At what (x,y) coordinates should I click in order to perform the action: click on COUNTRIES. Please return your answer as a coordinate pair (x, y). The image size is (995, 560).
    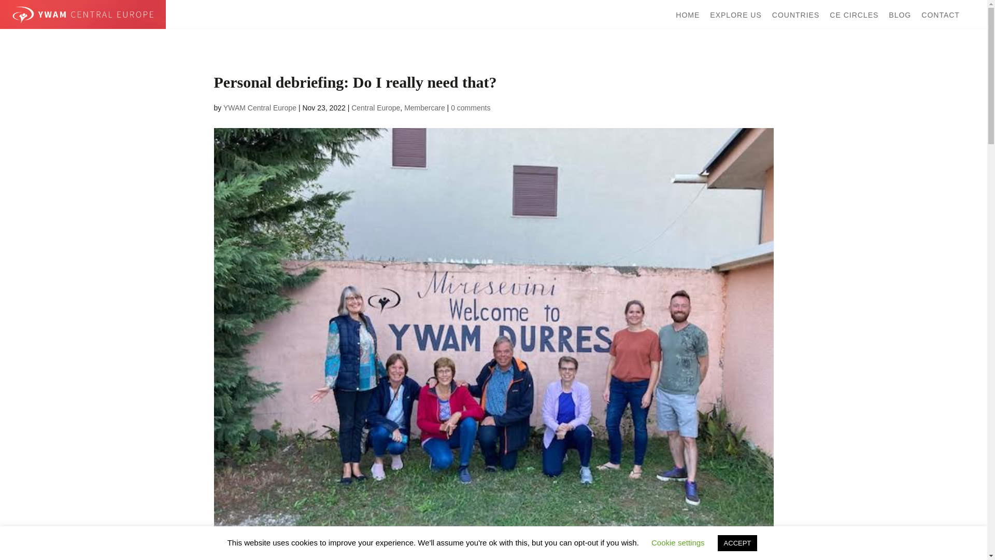
    Looking at the image, I should click on (795, 15).